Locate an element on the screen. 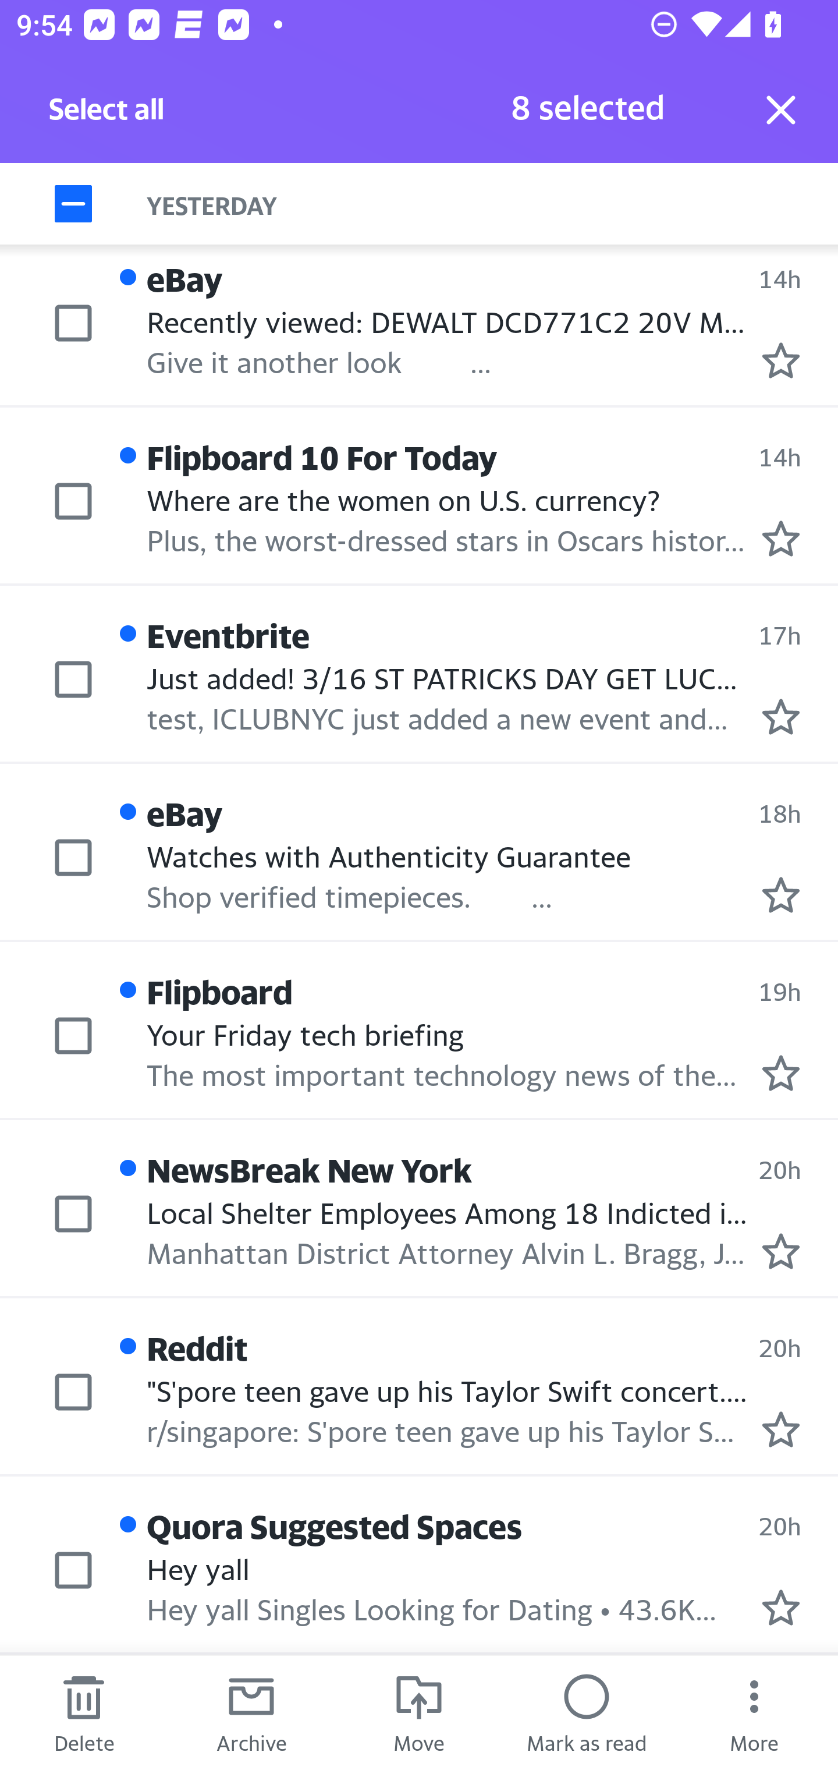  Mark as starred. is located at coordinates (781, 1250).